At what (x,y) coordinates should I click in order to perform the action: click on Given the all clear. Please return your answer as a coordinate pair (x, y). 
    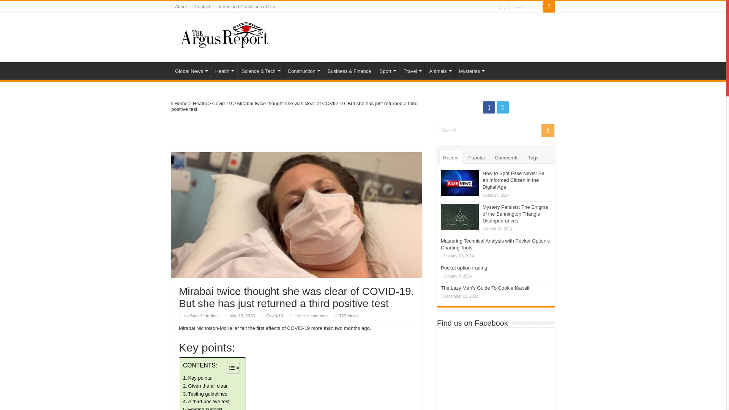
    Looking at the image, I should click on (205, 386).